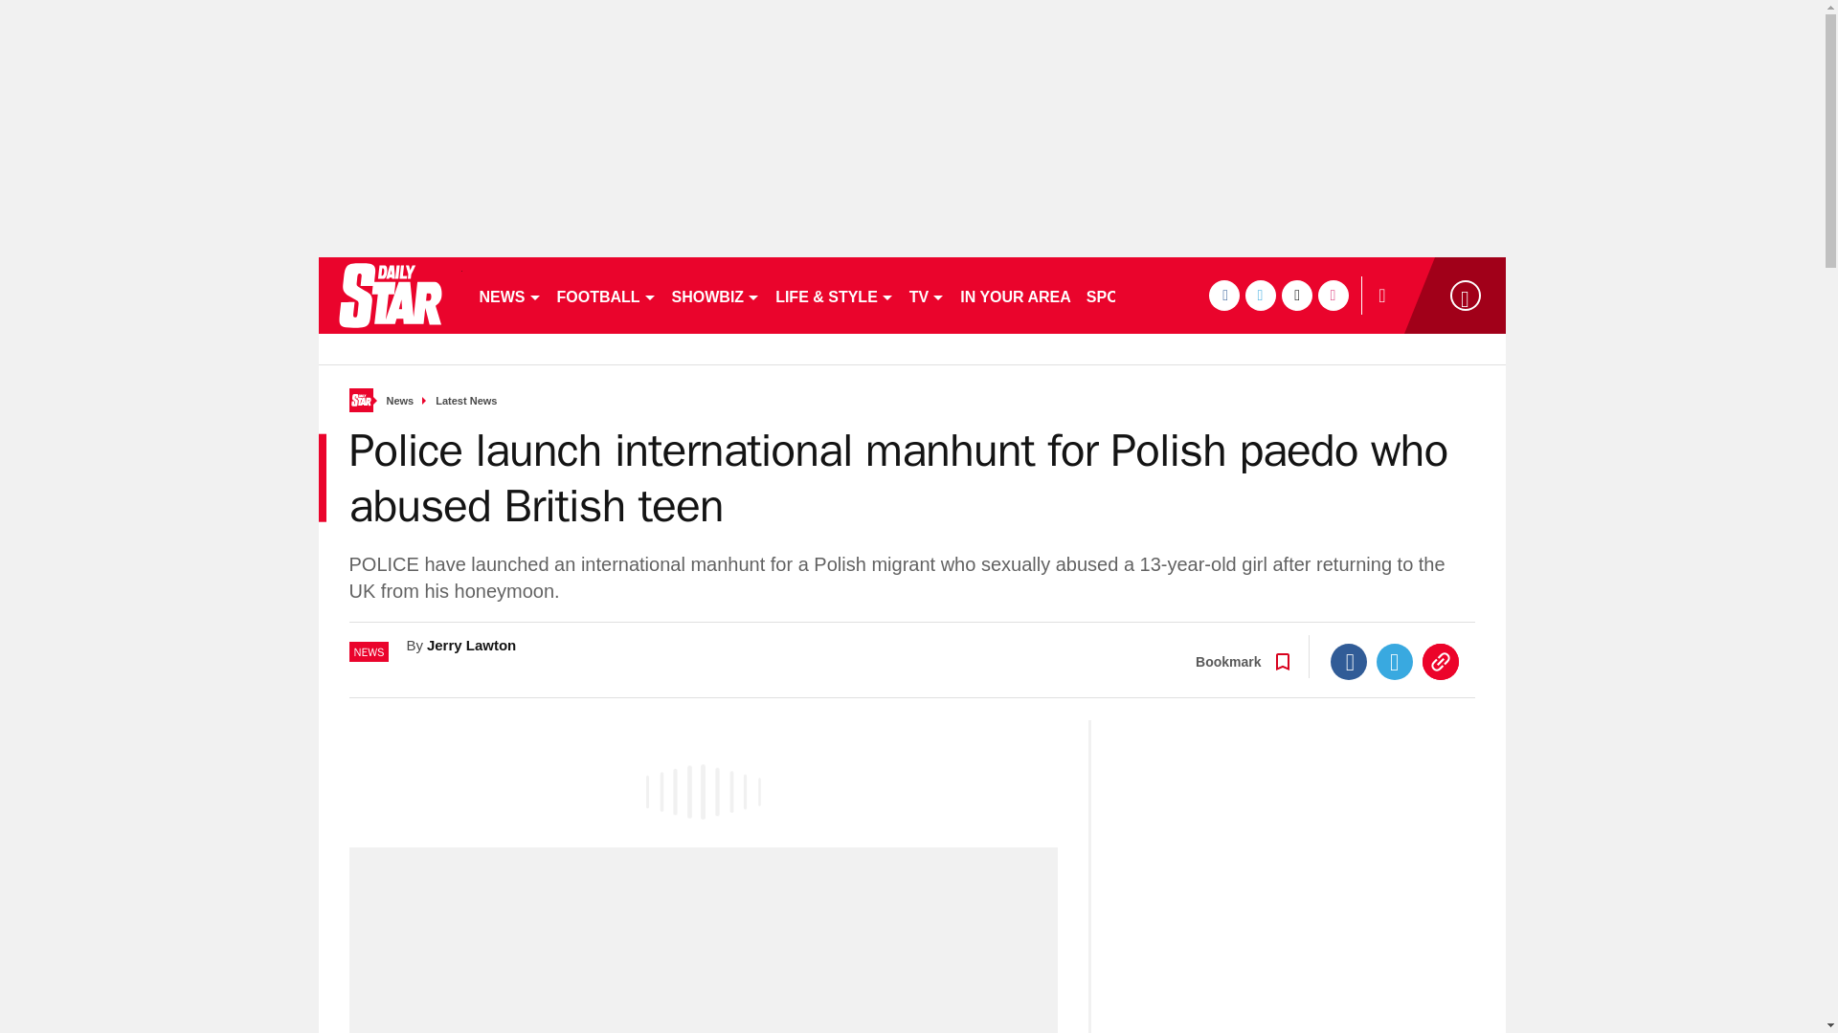 Image resolution: width=1838 pixels, height=1033 pixels. What do you see at coordinates (1223, 295) in the screenshot?
I see `facebook` at bounding box center [1223, 295].